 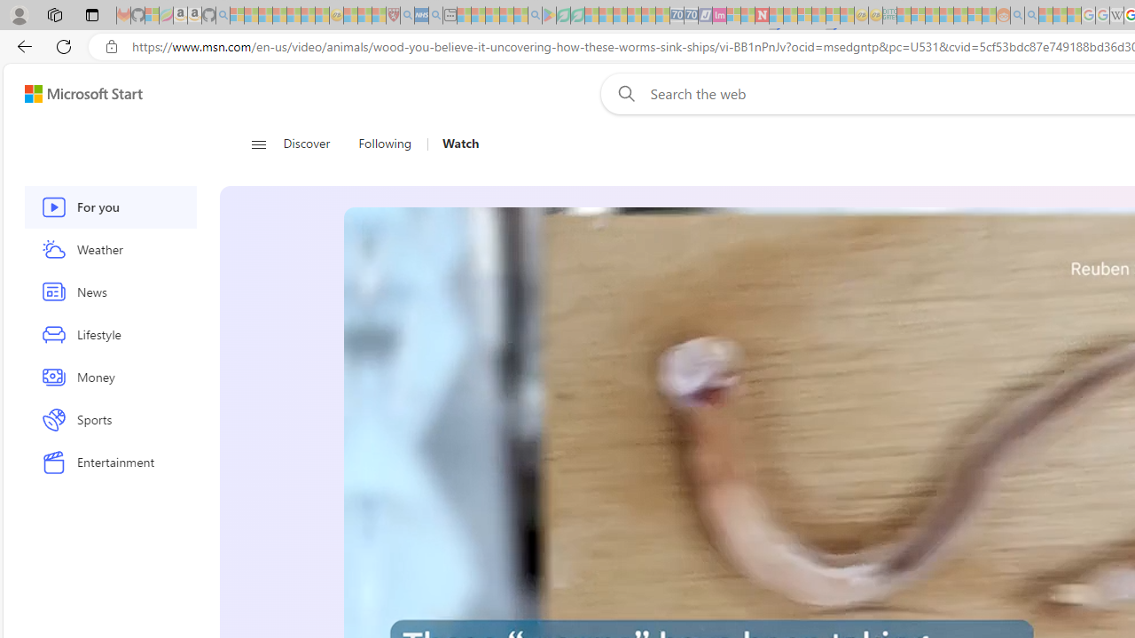 What do you see at coordinates (265, 16) in the screenshot?
I see `The Weather Channel - MSN - Sleeping` at bounding box center [265, 16].